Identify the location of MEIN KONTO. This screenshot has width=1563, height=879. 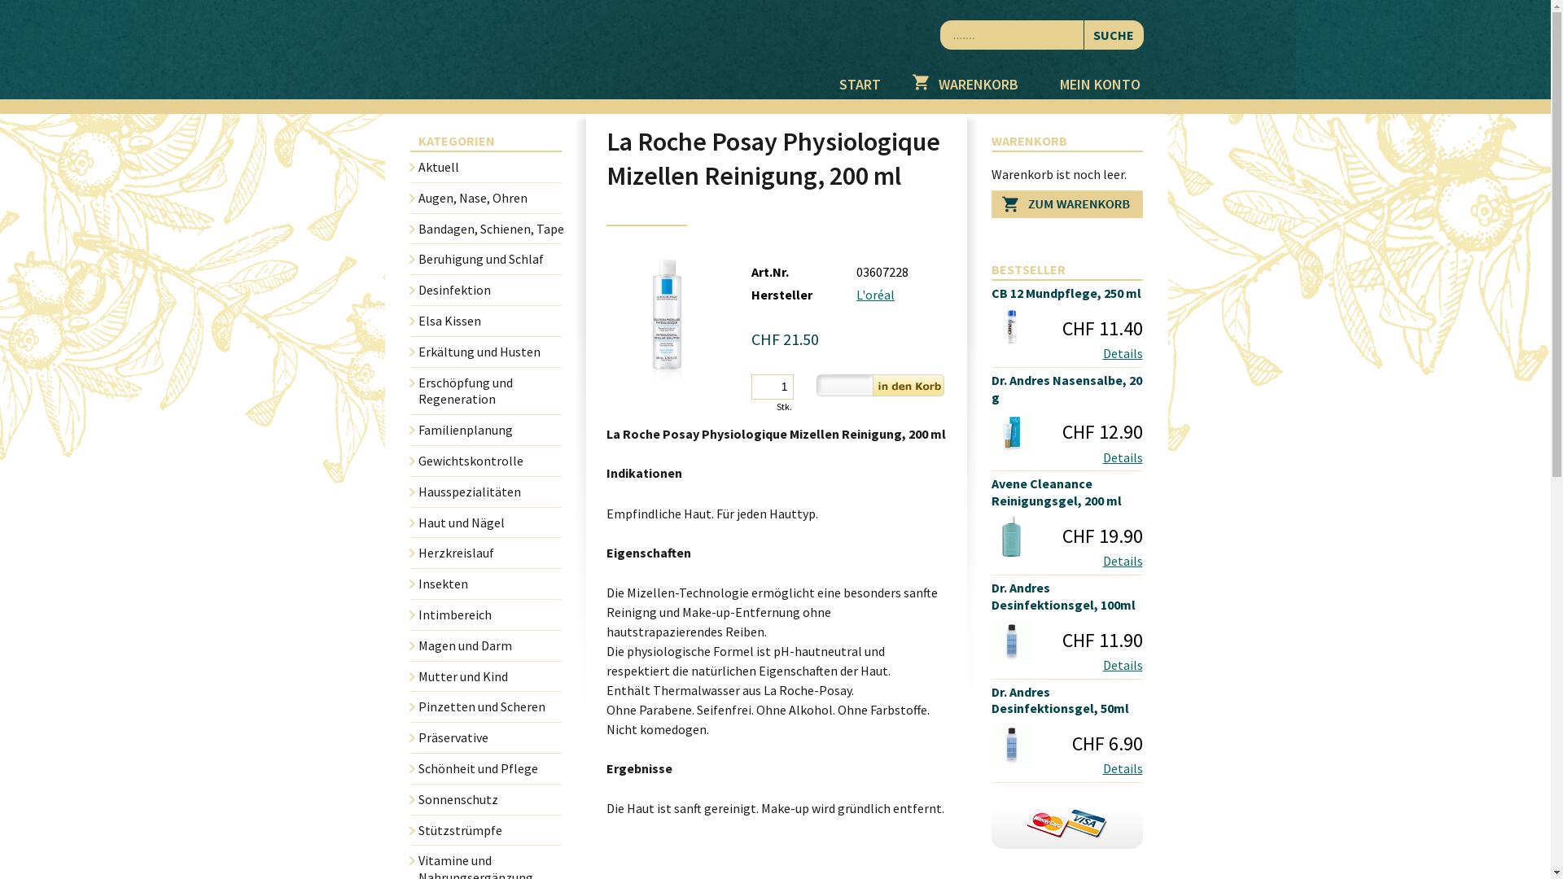
(1101, 81).